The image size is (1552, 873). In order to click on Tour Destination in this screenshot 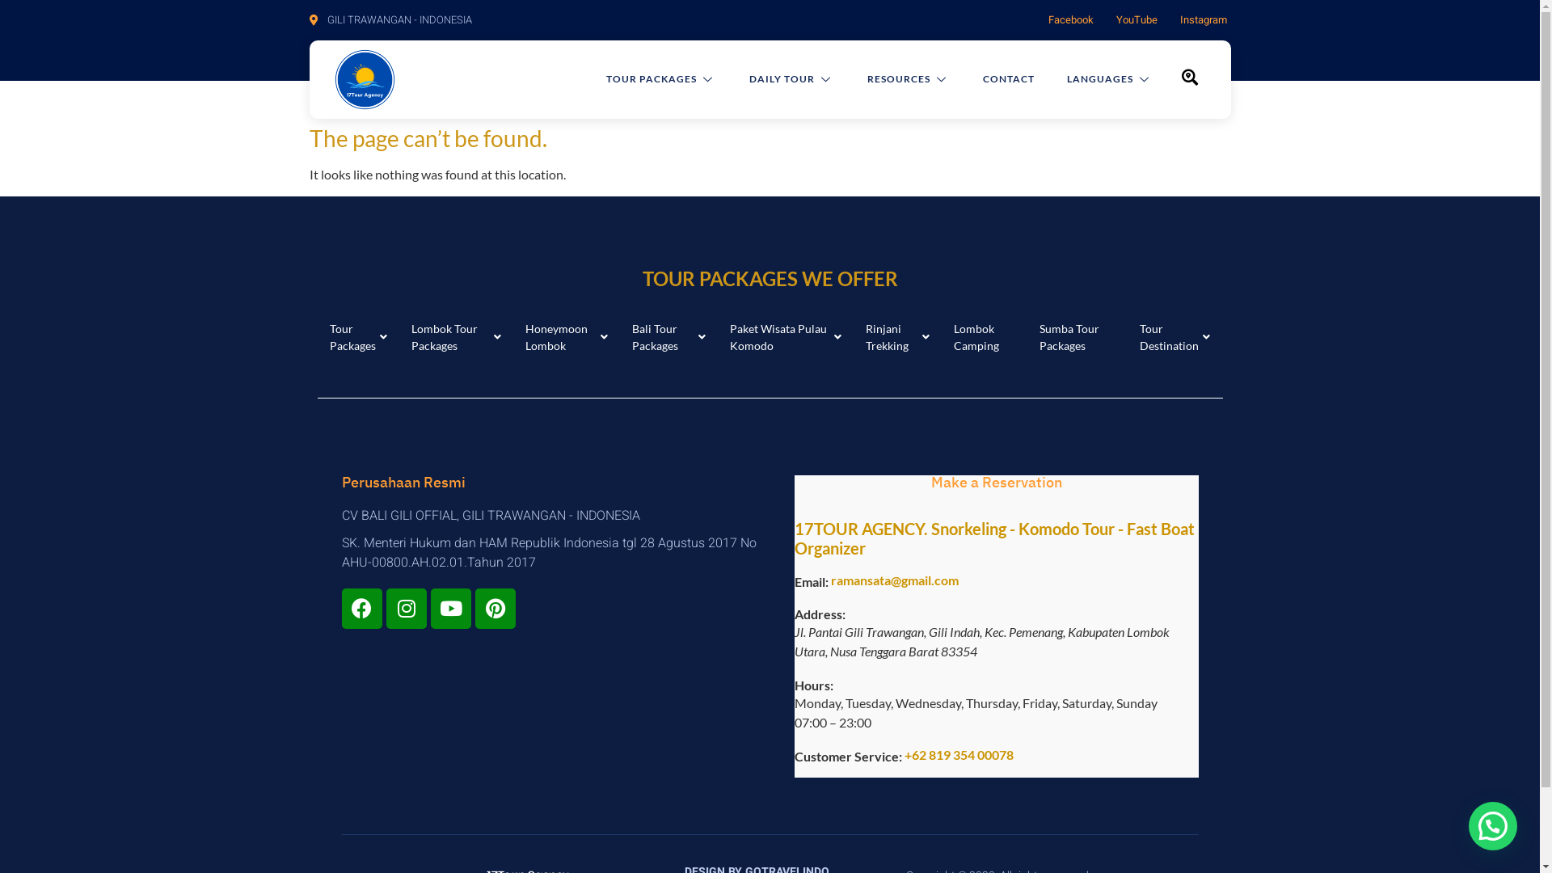, I will do `click(1175, 337)`.